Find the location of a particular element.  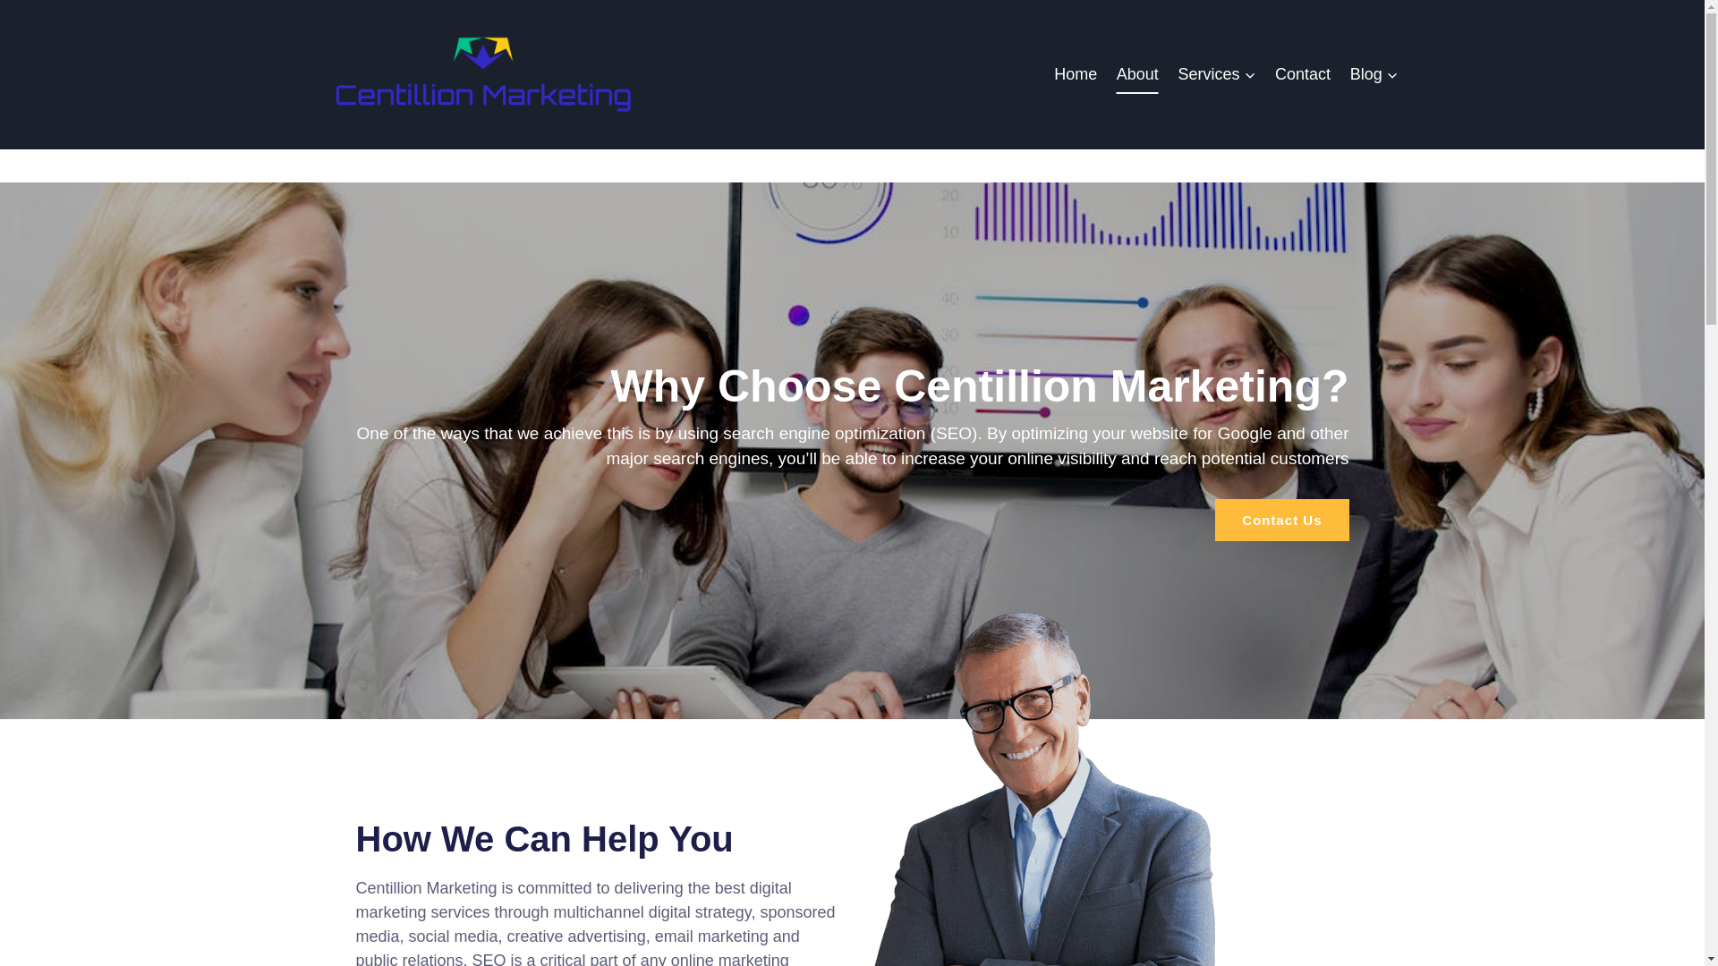

Contact is located at coordinates (1302, 73).